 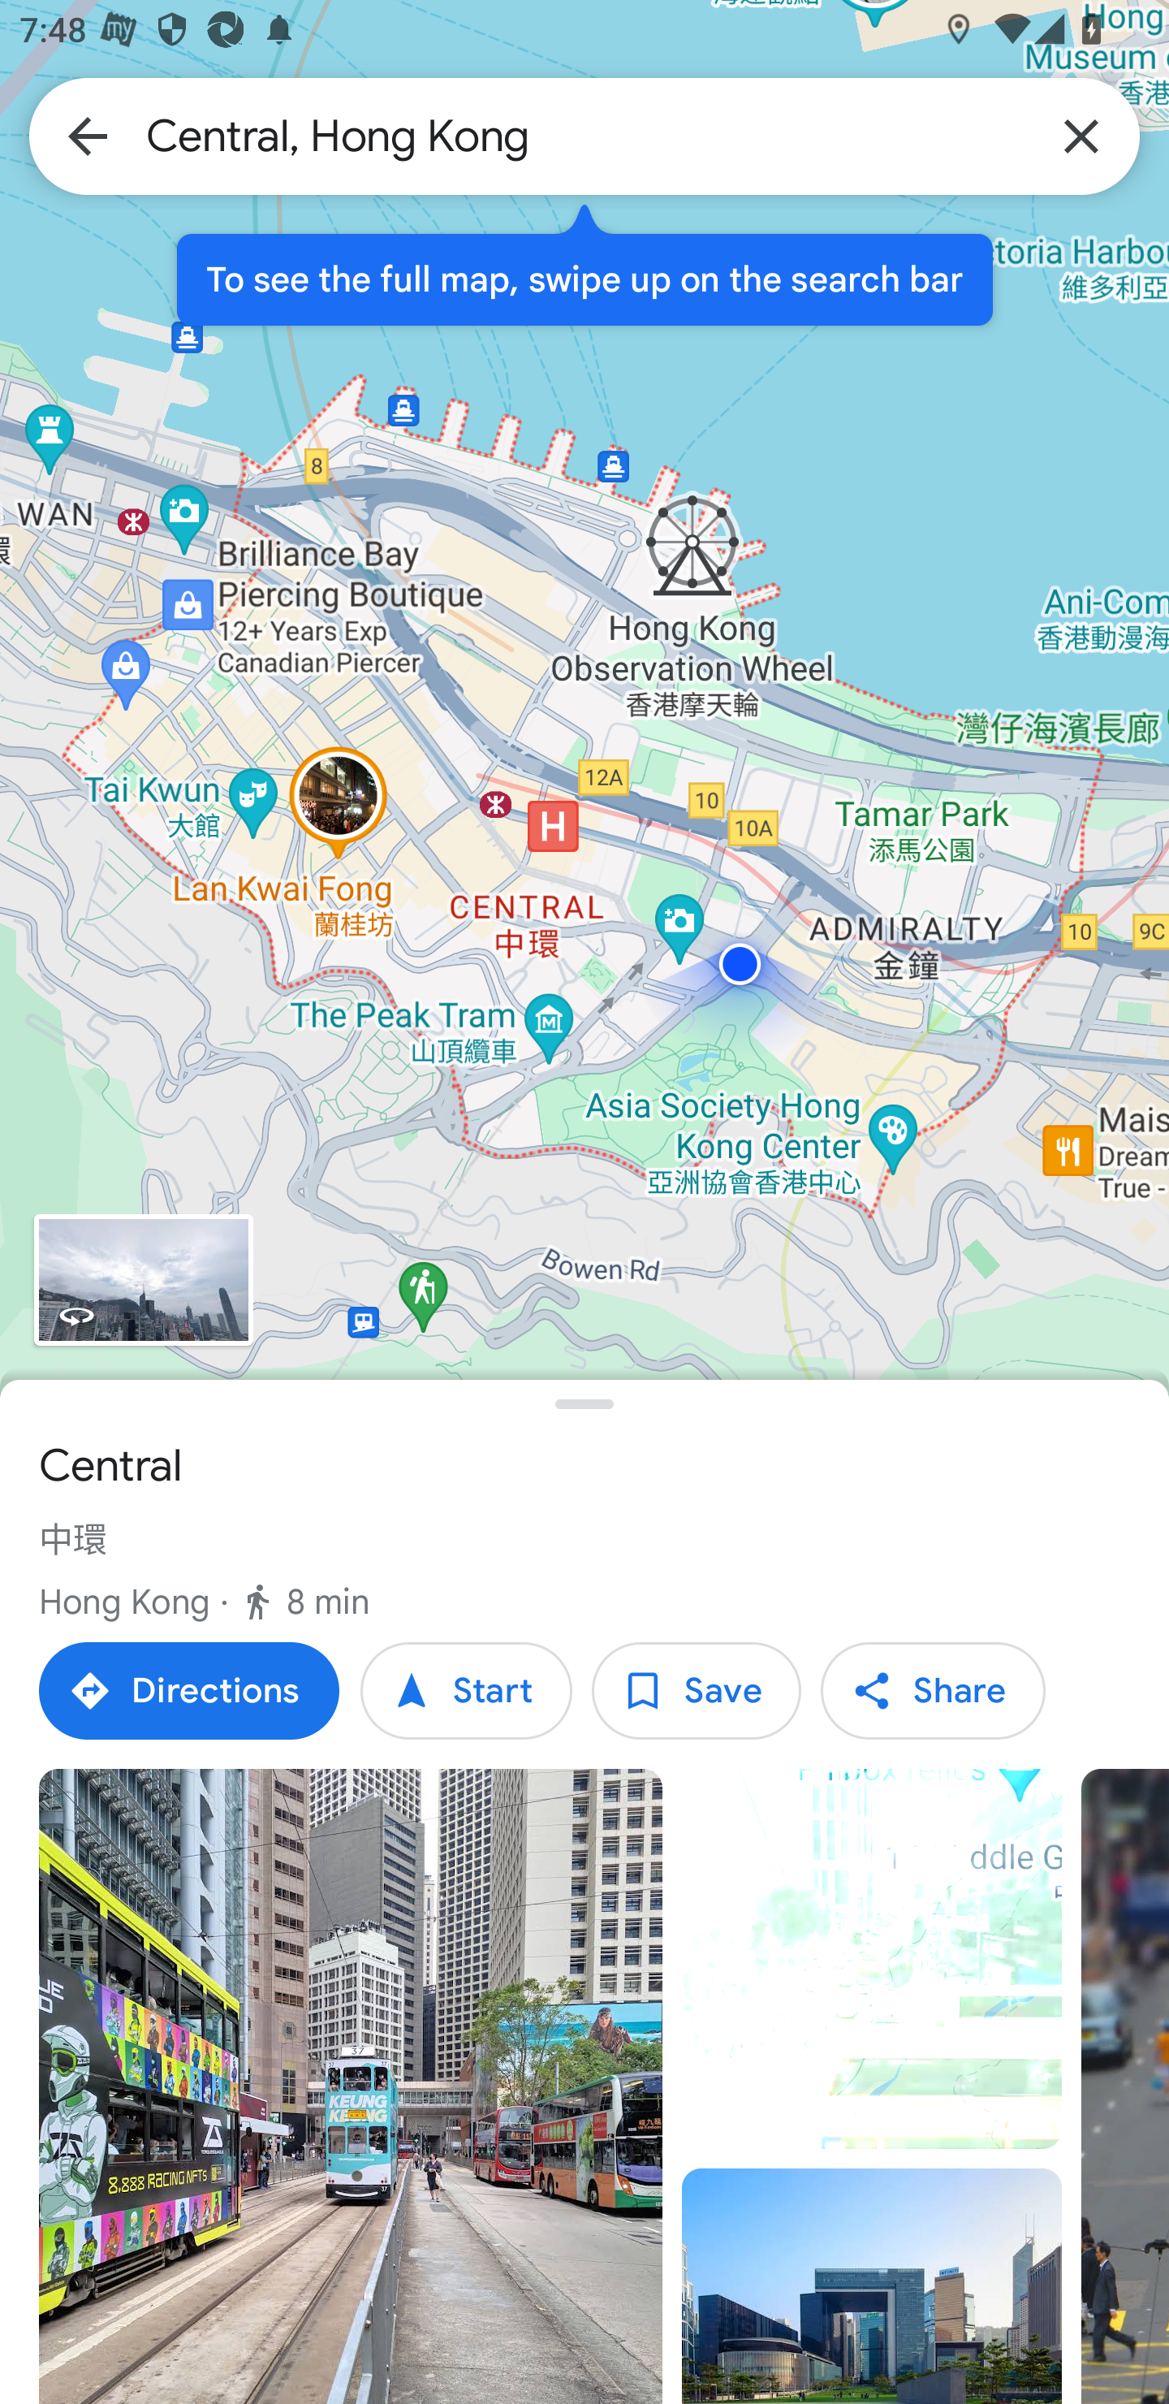 What do you see at coordinates (696, 1691) in the screenshot?
I see `Save Central to lists Save Save Central to lists` at bounding box center [696, 1691].